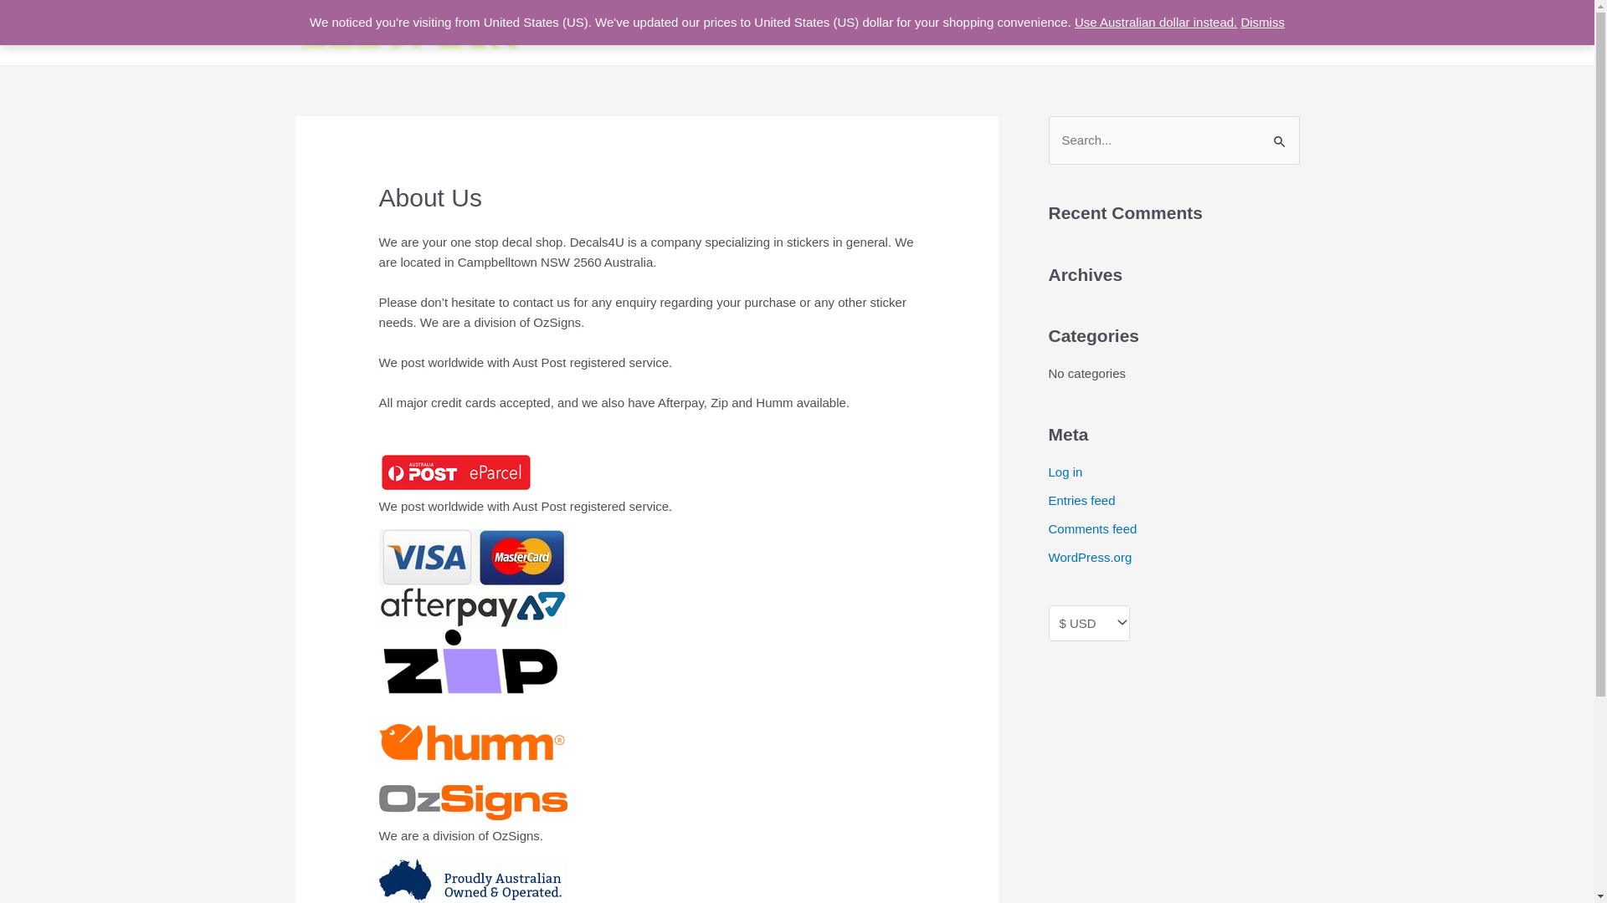 The width and height of the screenshot is (1607, 903). What do you see at coordinates (1081, 500) in the screenshot?
I see `Entries feed` at bounding box center [1081, 500].